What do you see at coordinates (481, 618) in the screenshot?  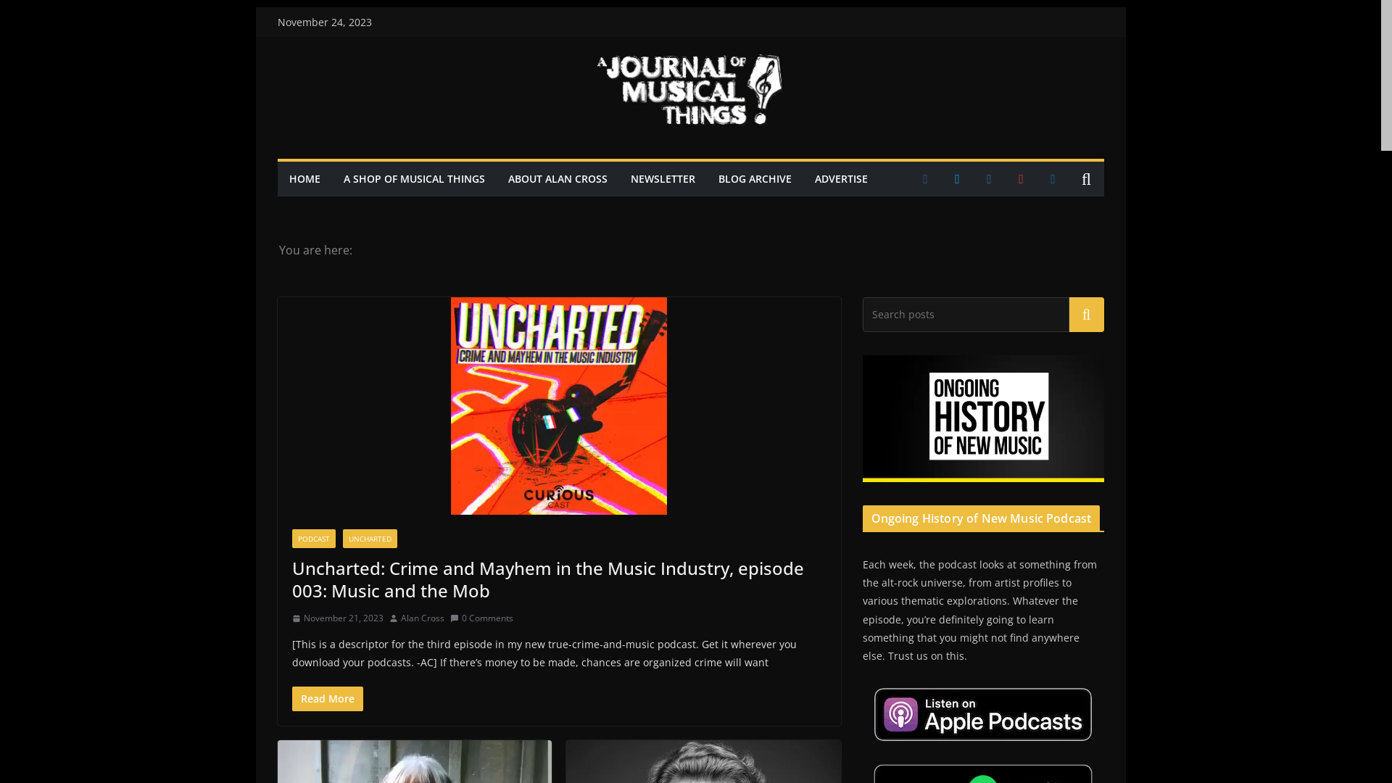 I see `0 Comments` at bounding box center [481, 618].